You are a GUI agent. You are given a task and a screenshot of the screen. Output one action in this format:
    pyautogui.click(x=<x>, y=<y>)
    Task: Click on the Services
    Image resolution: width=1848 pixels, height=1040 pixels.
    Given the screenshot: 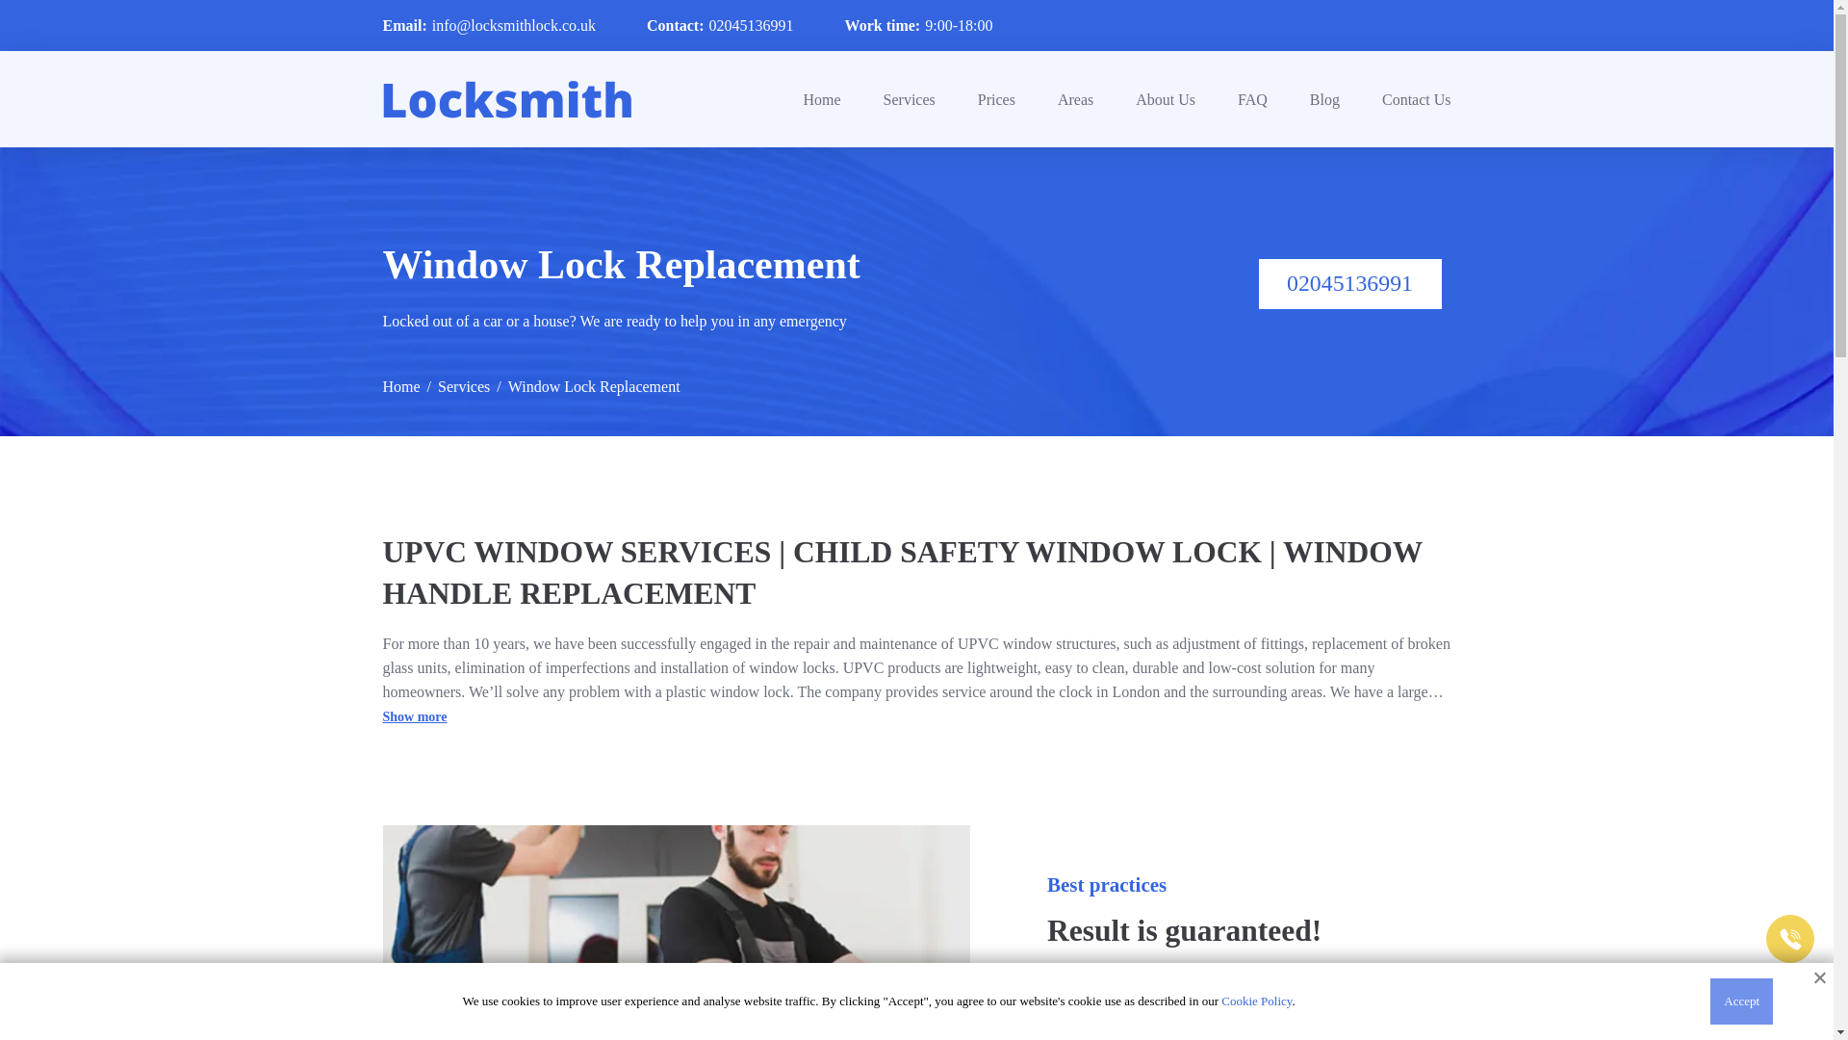 What is the action you would take?
    pyautogui.click(x=909, y=100)
    